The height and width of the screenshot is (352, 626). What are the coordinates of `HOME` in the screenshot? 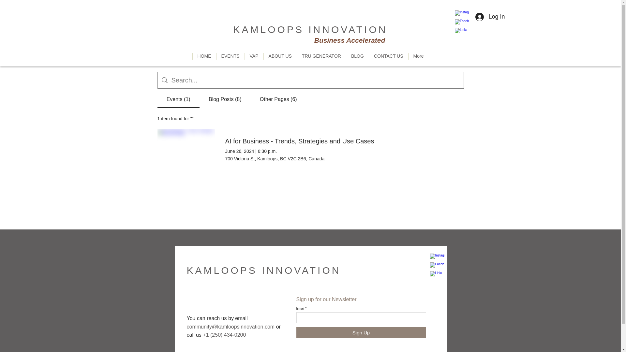 It's located at (204, 60).